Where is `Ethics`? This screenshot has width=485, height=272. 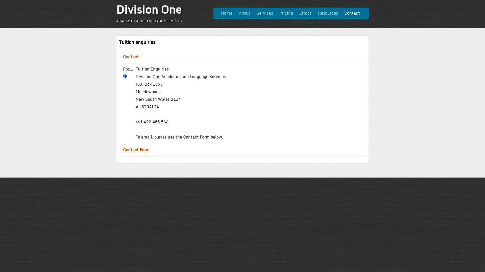 Ethics is located at coordinates (306, 13).